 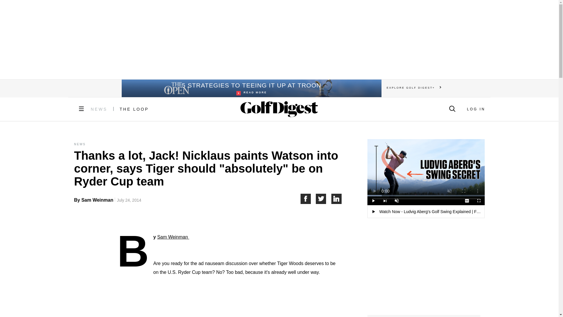 What do you see at coordinates (279, 39) in the screenshot?
I see `LOG IN` at bounding box center [279, 39].